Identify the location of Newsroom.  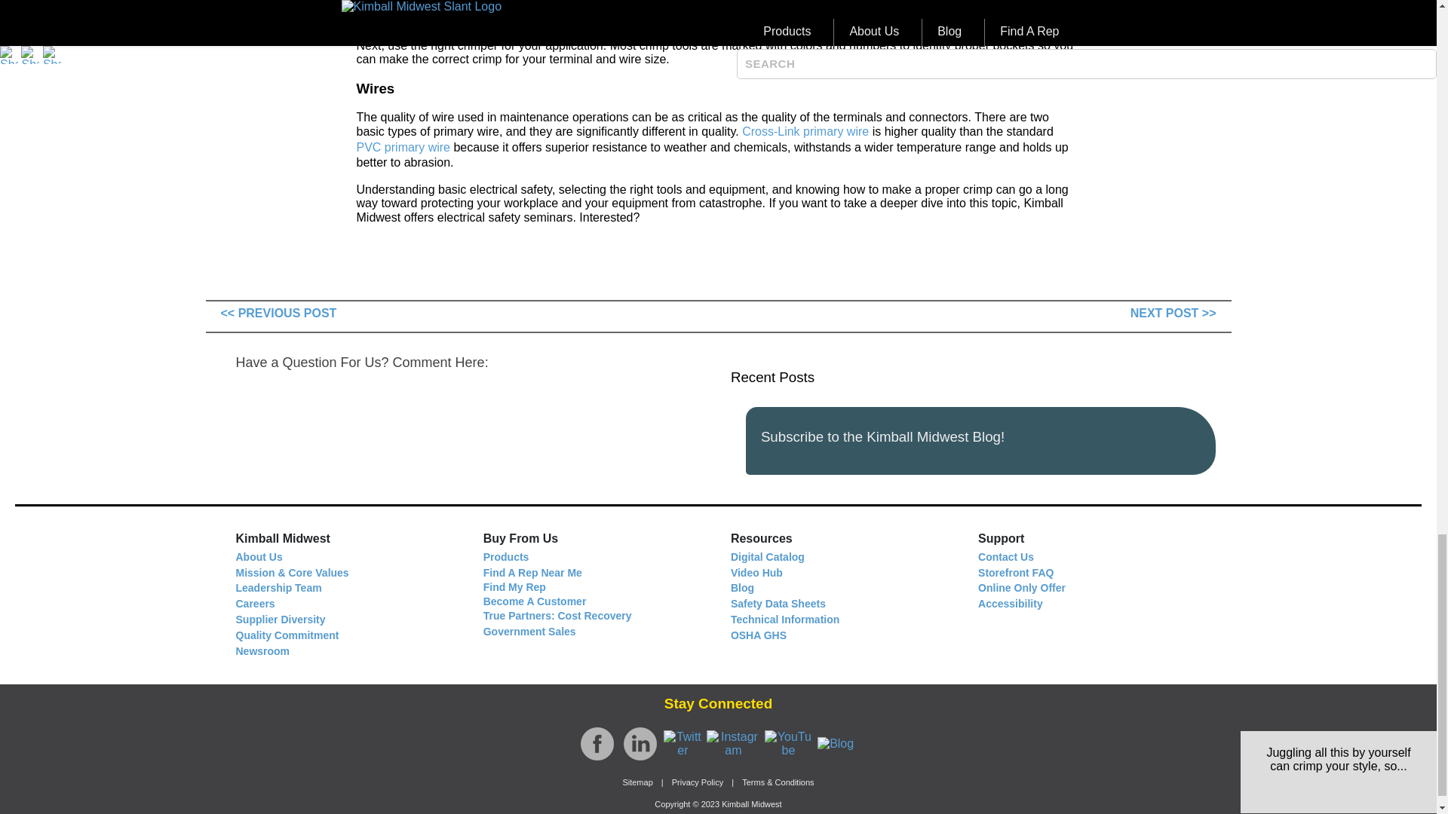
(262, 650).